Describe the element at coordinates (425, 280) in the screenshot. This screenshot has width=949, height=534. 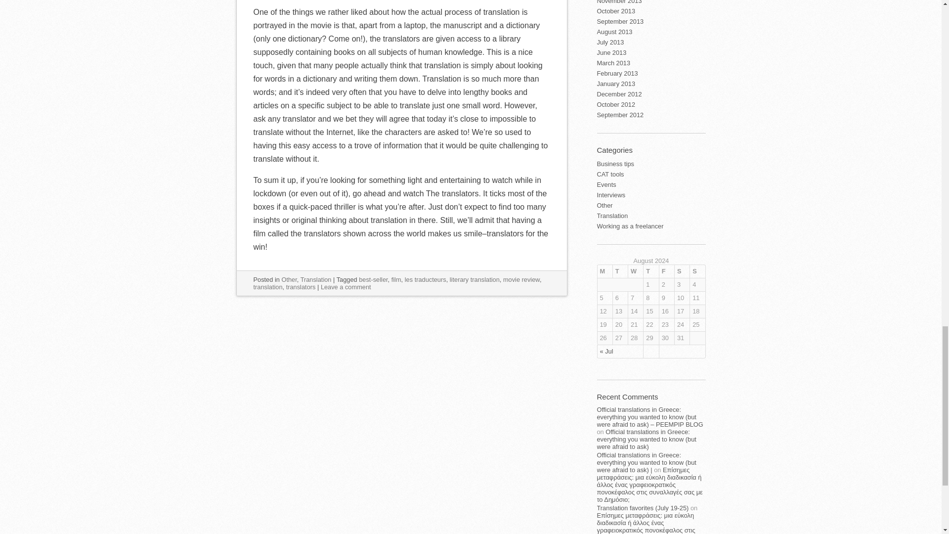
I see `les traducteurs` at that location.